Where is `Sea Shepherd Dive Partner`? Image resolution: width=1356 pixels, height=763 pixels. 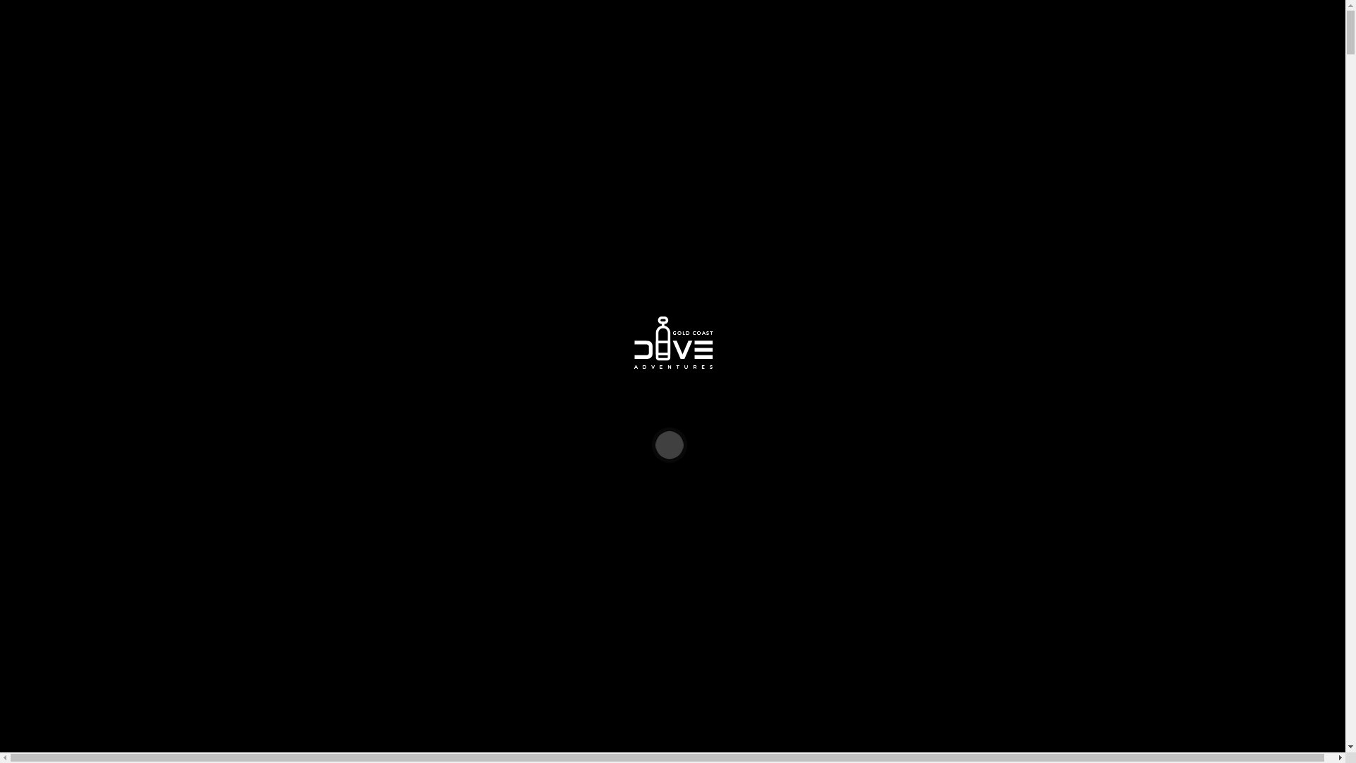 Sea Shepherd Dive Partner is located at coordinates (117, 55).